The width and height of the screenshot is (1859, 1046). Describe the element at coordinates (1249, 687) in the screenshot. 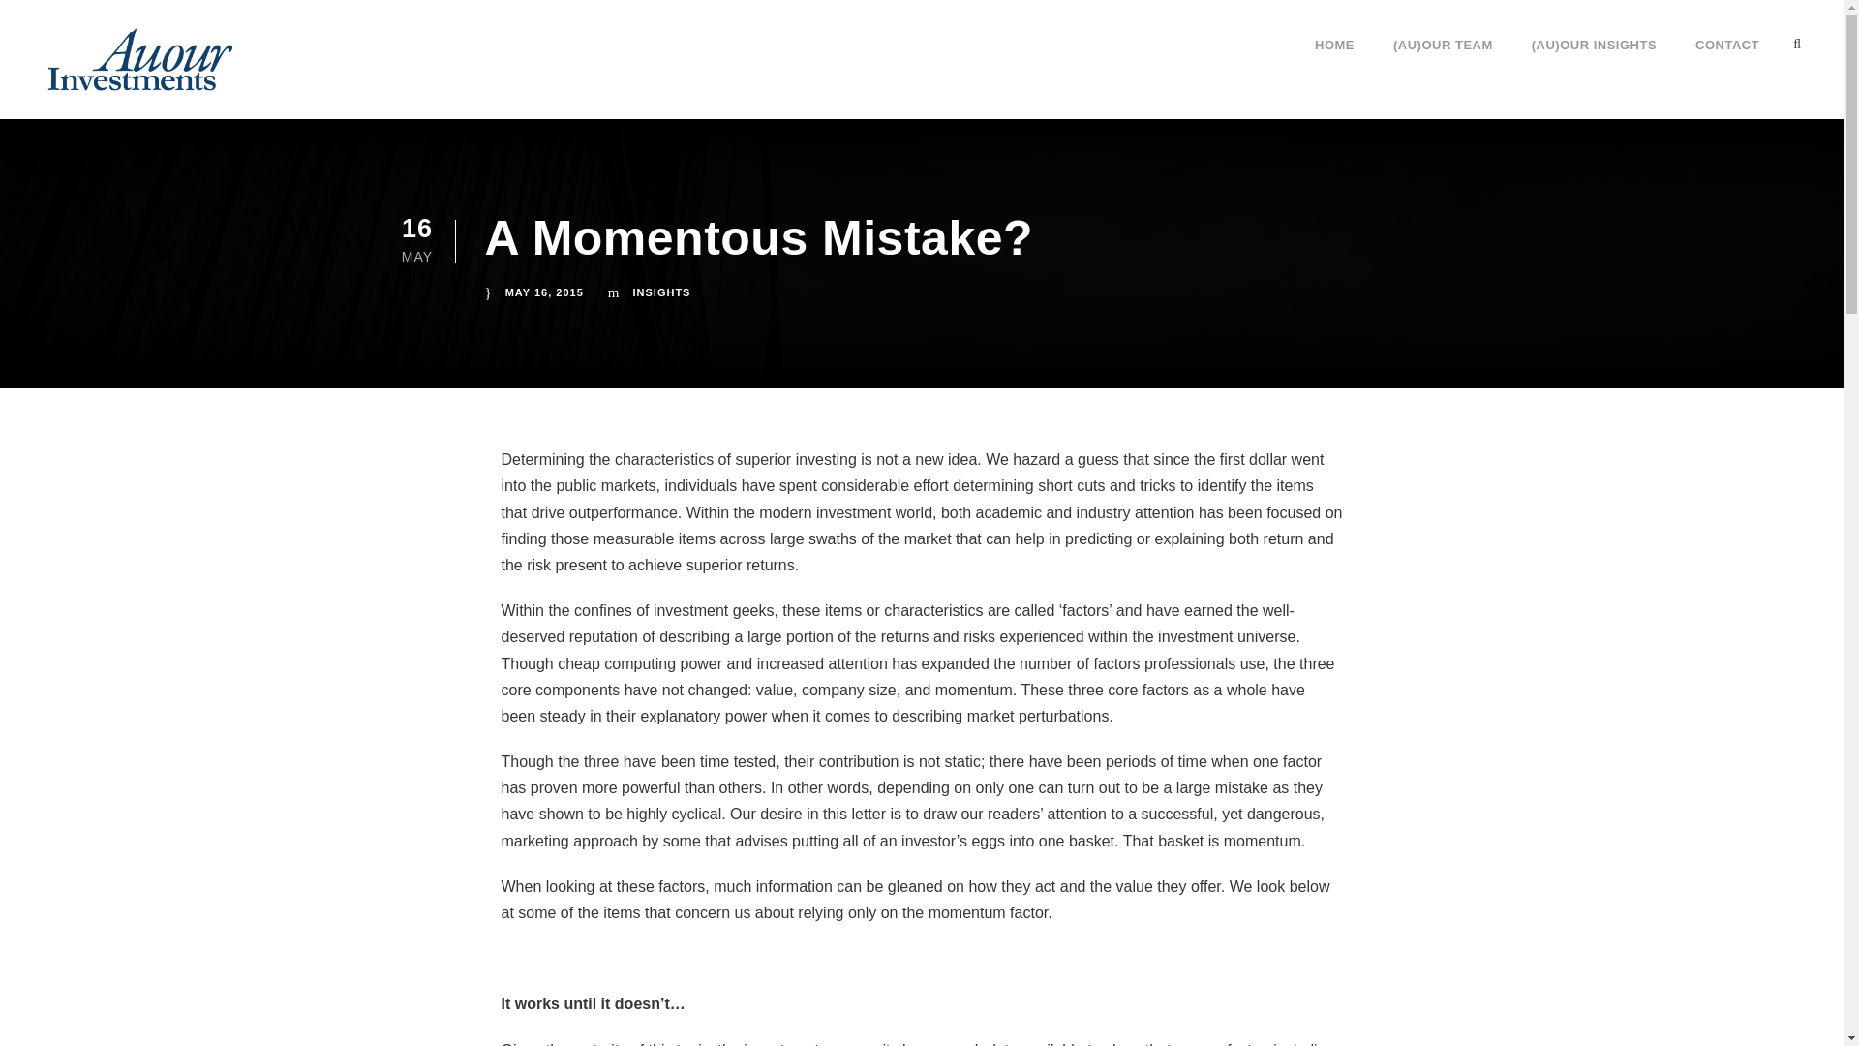

I see `Brokercheck` at that location.